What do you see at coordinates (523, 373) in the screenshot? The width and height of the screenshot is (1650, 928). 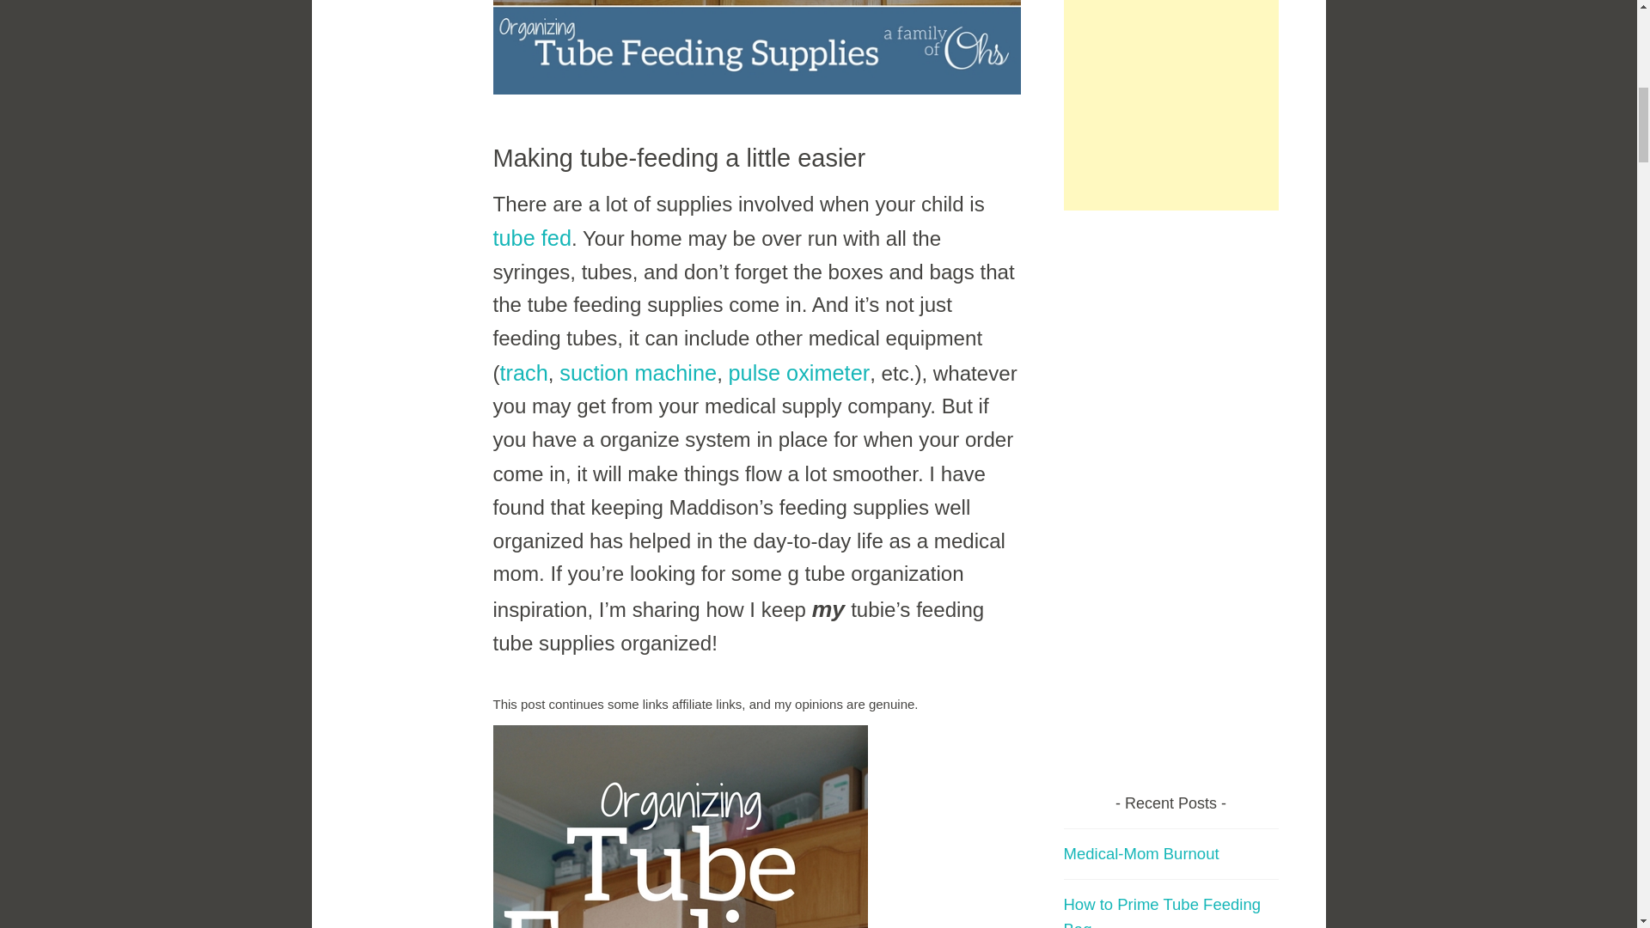 I see `trach` at bounding box center [523, 373].